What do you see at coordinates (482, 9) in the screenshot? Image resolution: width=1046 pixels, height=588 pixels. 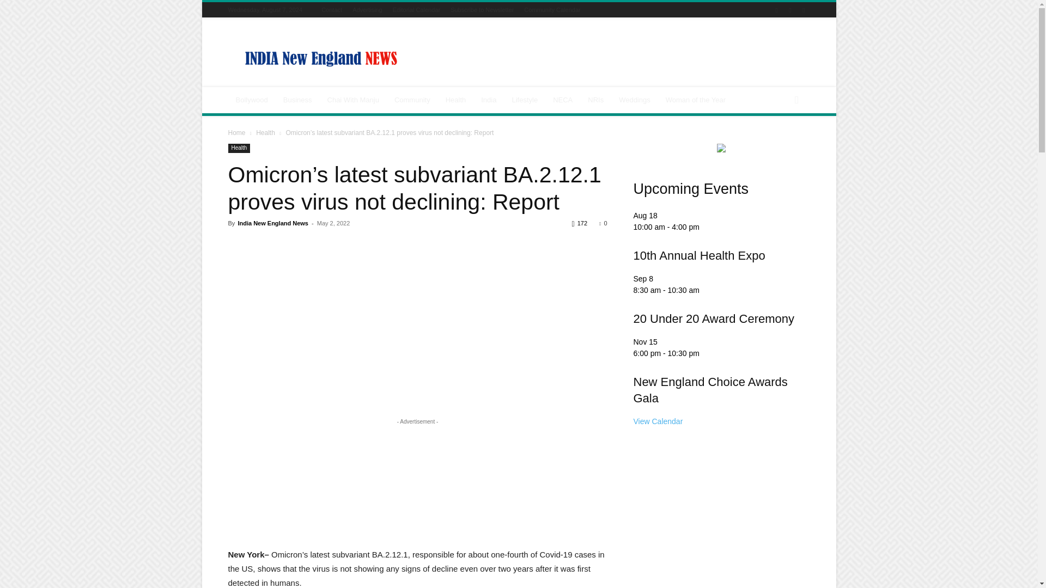 I see `Subscribe to Newsletter` at bounding box center [482, 9].